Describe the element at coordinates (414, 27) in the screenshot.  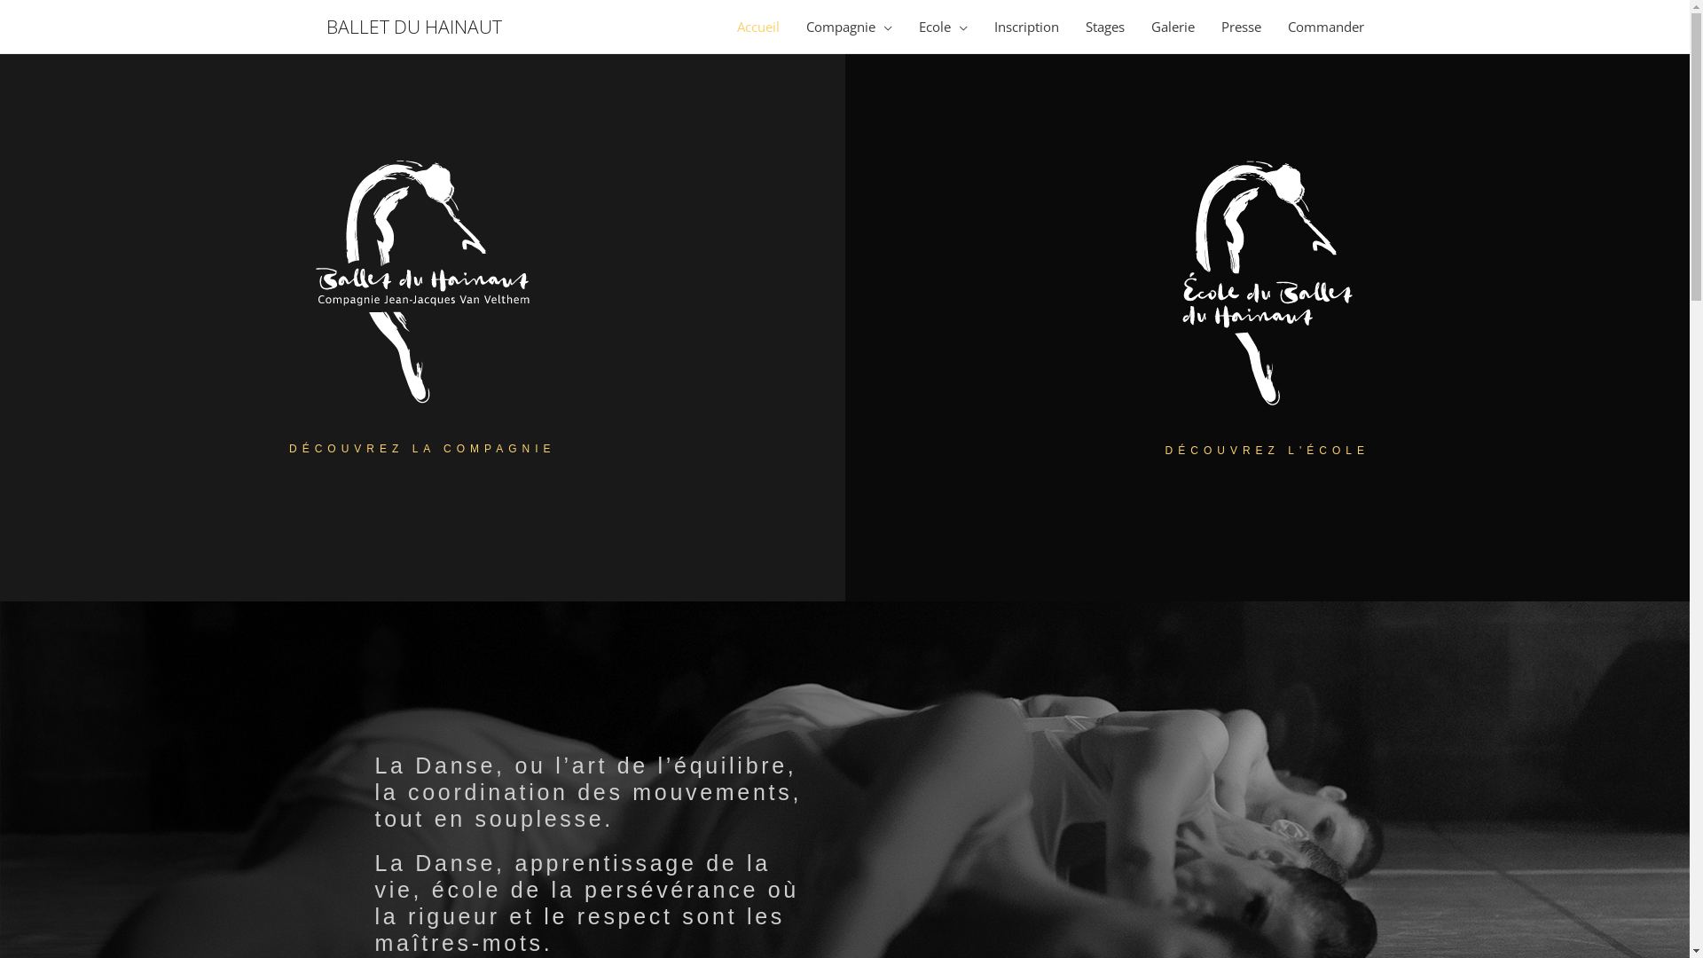
I see `BALLET DU HAINAUT` at that location.